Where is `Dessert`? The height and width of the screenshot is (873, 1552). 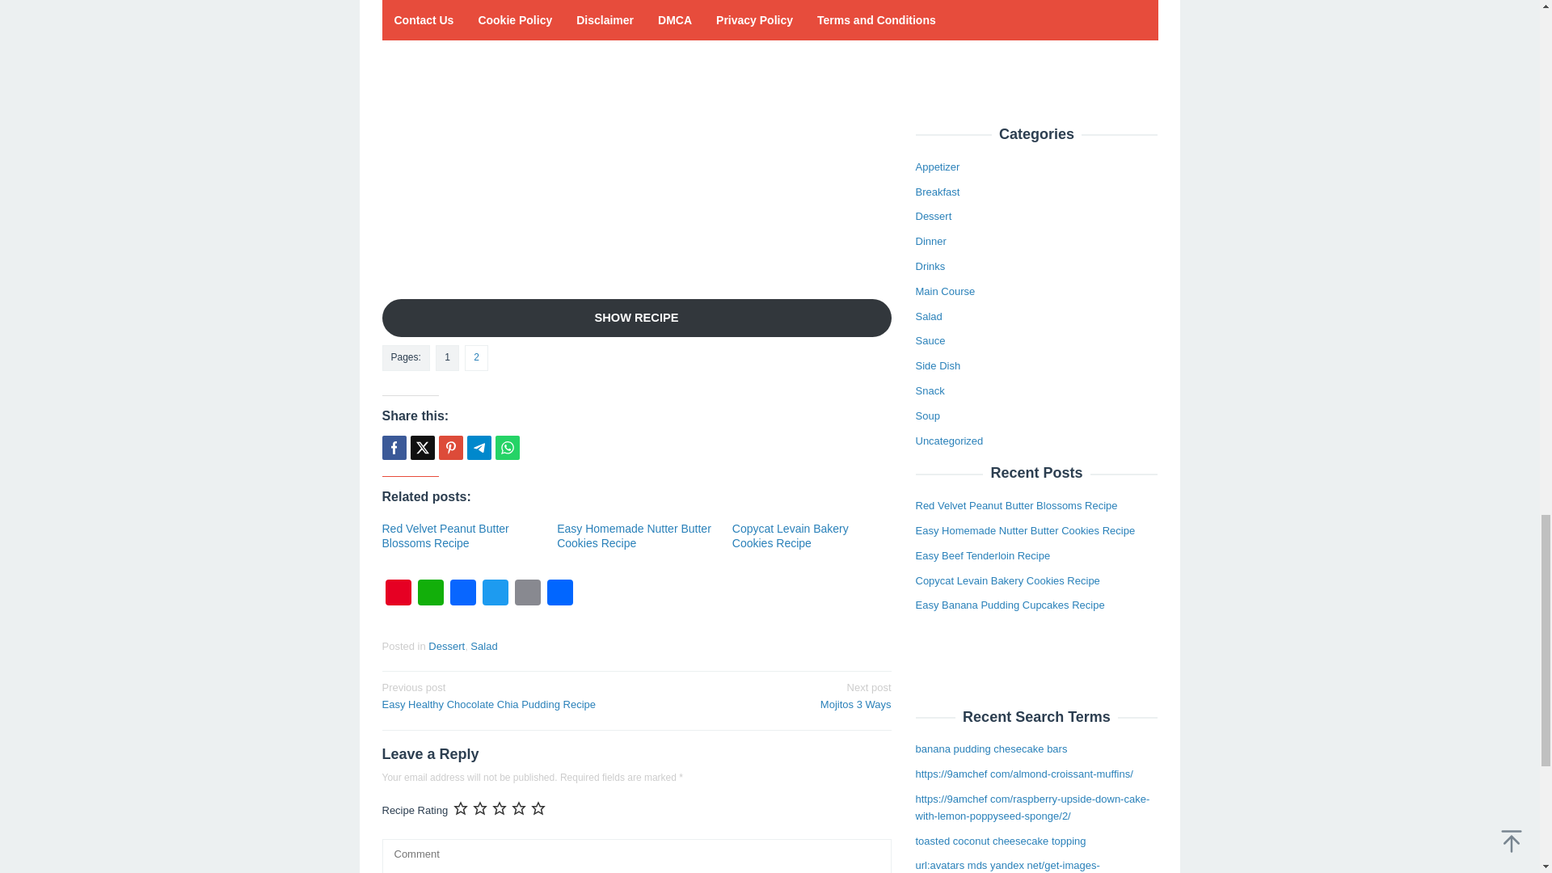
Dessert is located at coordinates (430, 594).